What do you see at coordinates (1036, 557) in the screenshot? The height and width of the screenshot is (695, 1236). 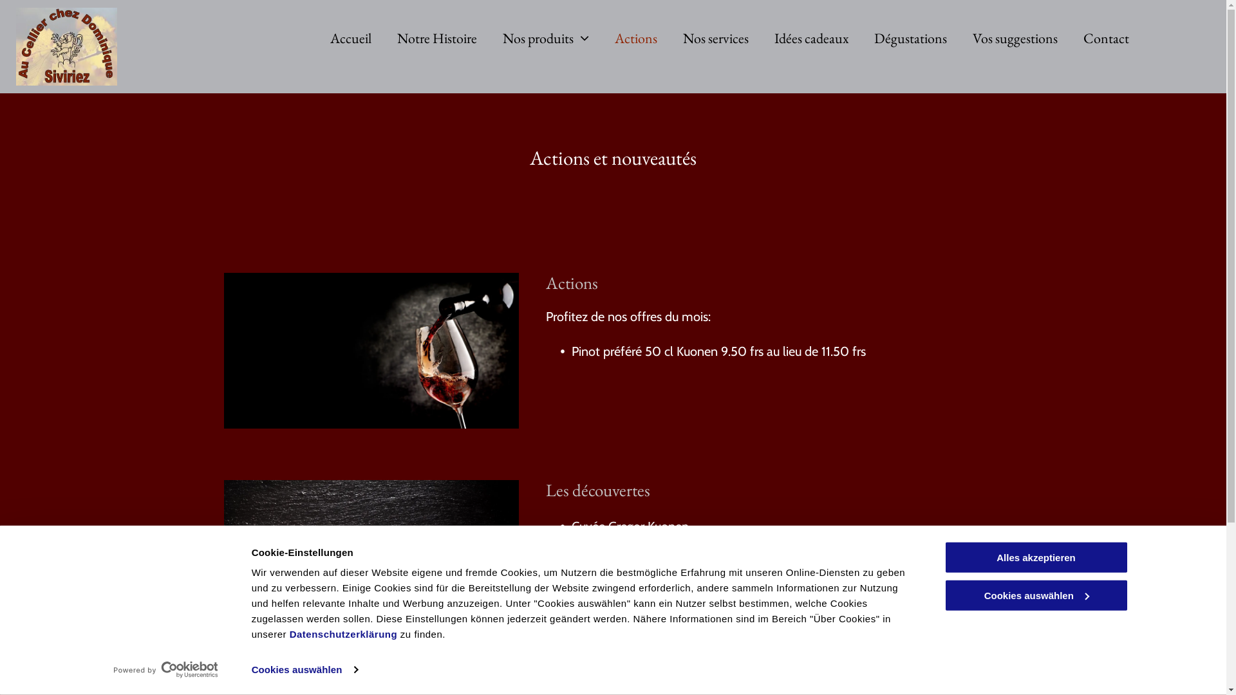 I see `Alles akzeptieren` at bounding box center [1036, 557].